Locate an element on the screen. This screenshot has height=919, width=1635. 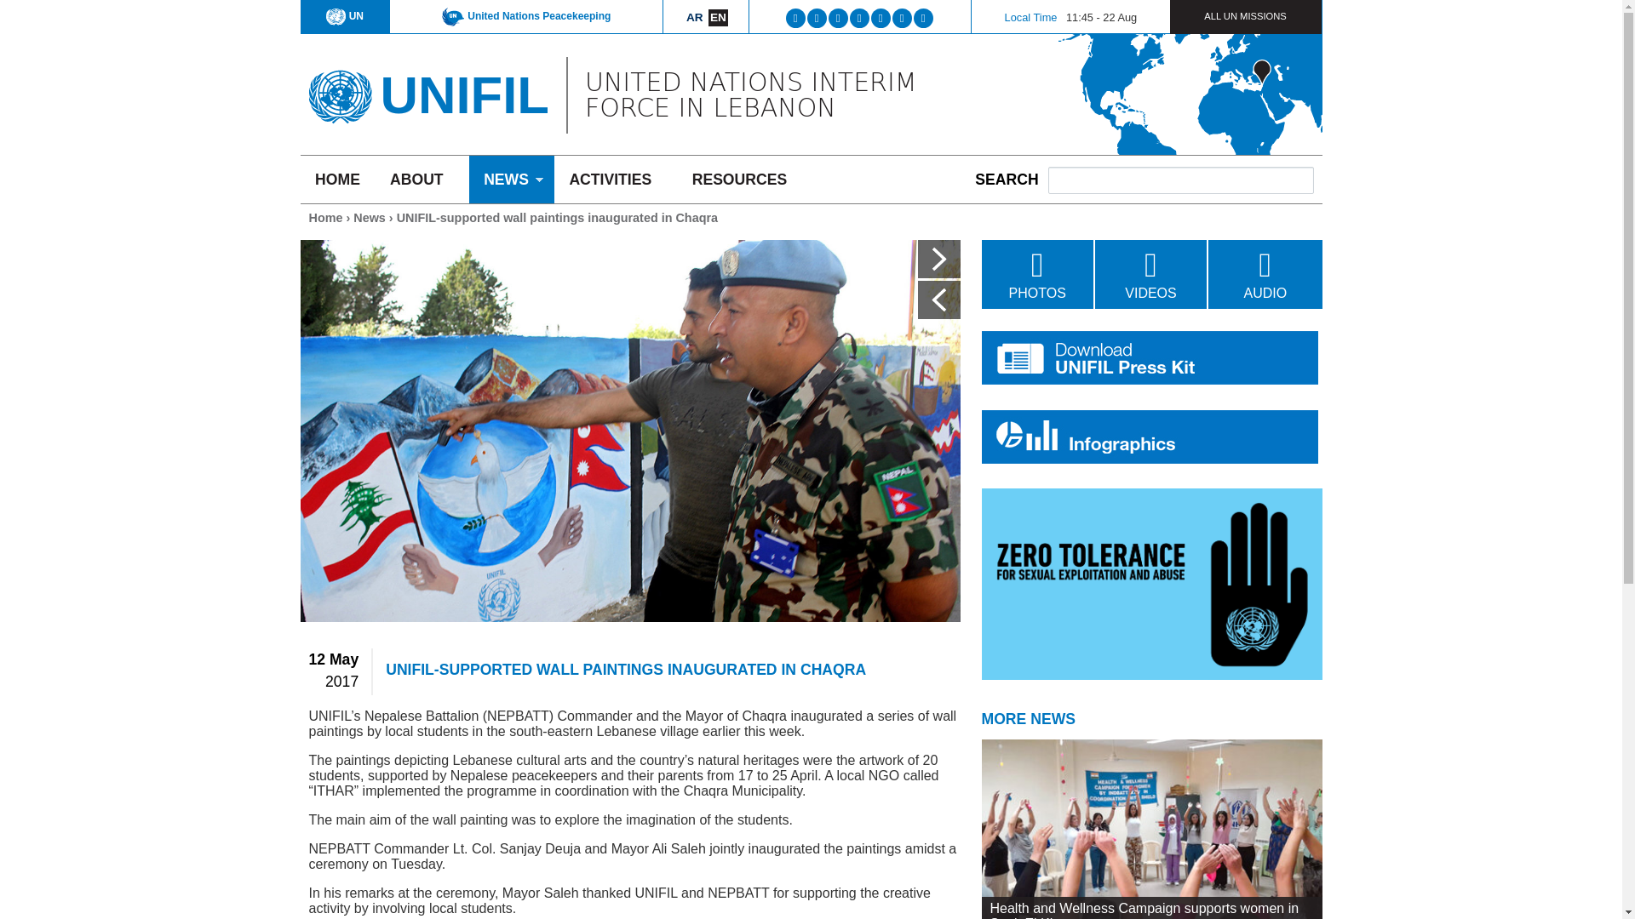
UN is located at coordinates (344, 15).